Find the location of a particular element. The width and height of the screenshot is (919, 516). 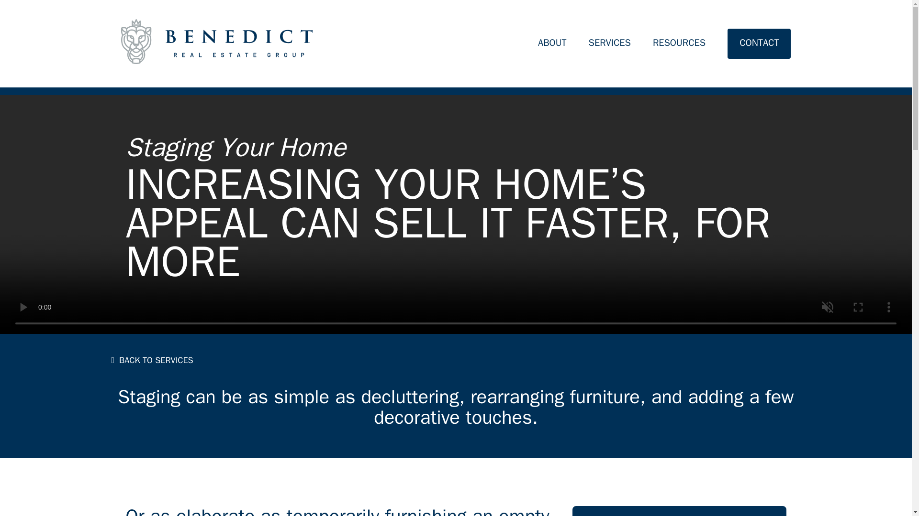

SERVICES is located at coordinates (610, 45).